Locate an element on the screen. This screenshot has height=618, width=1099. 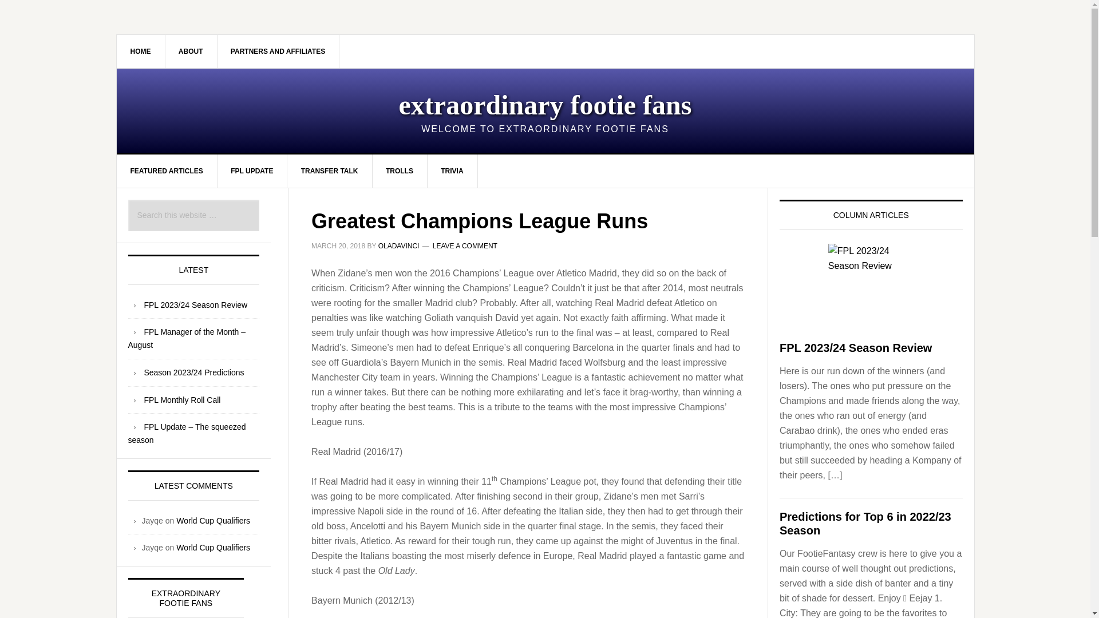
FPL UPDATE is located at coordinates (252, 171).